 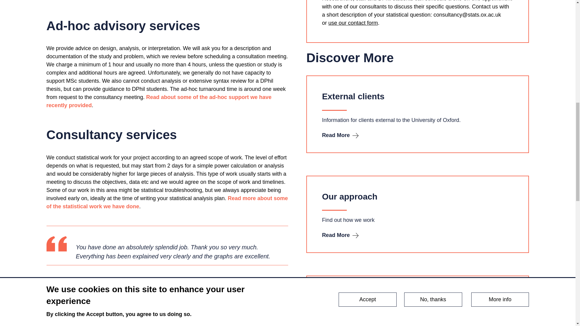 What do you see at coordinates (353, 23) in the screenshot?
I see `use our contact form` at bounding box center [353, 23].